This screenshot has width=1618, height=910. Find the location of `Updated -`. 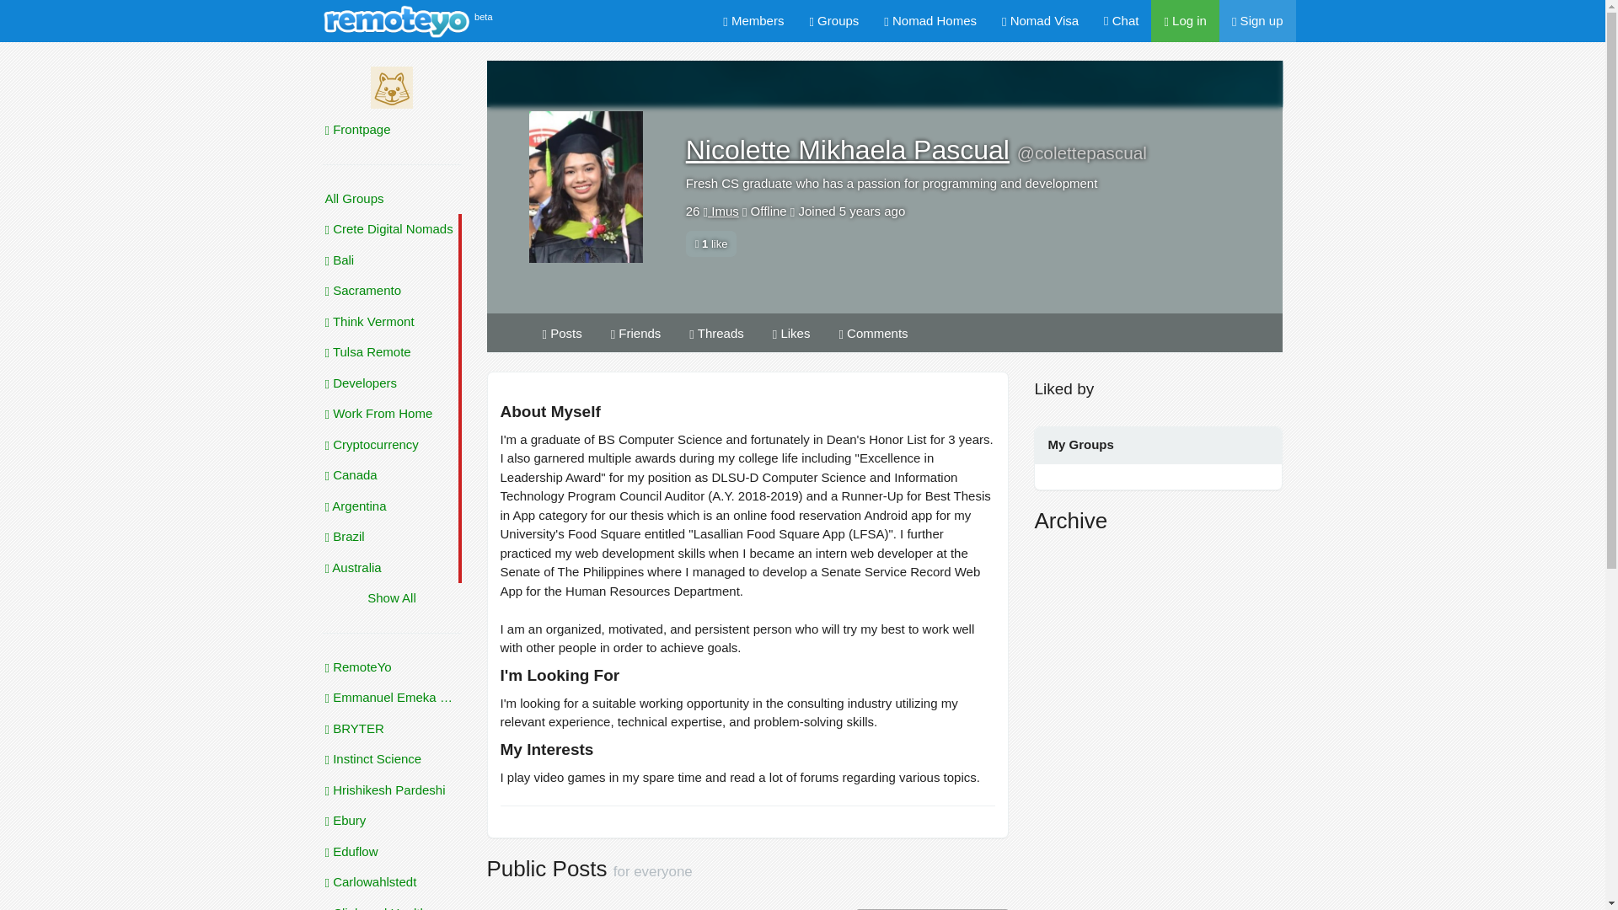

Updated - is located at coordinates (391, 821).